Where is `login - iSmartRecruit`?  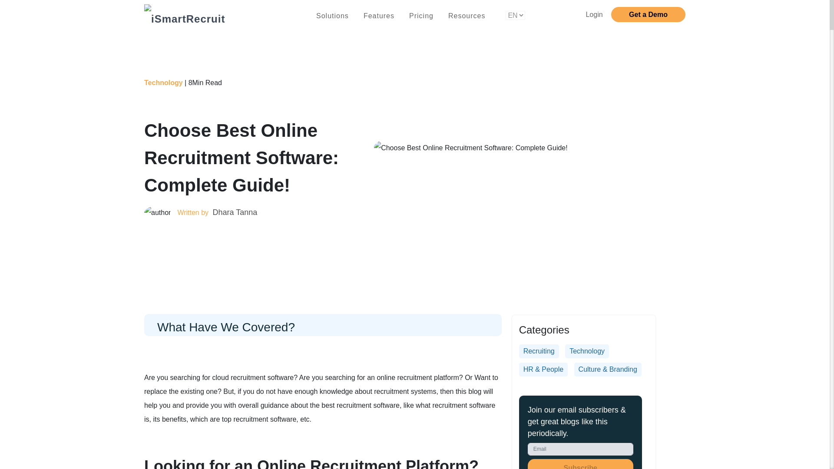 login - iSmartRecruit is located at coordinates (593, 14).